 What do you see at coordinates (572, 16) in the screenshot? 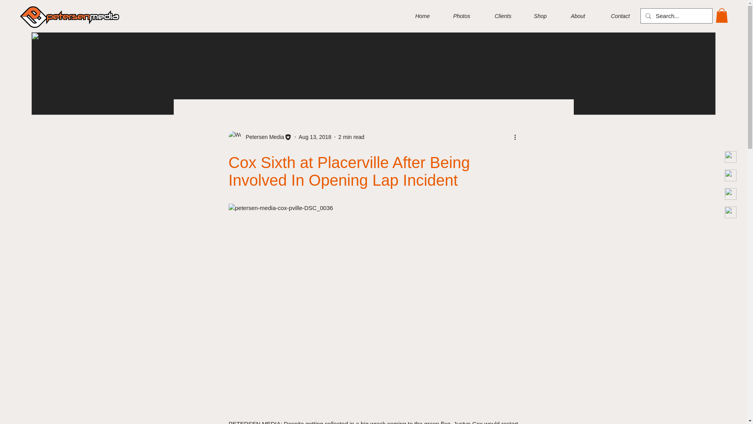
I see `About` at bounding box center [572, 16].